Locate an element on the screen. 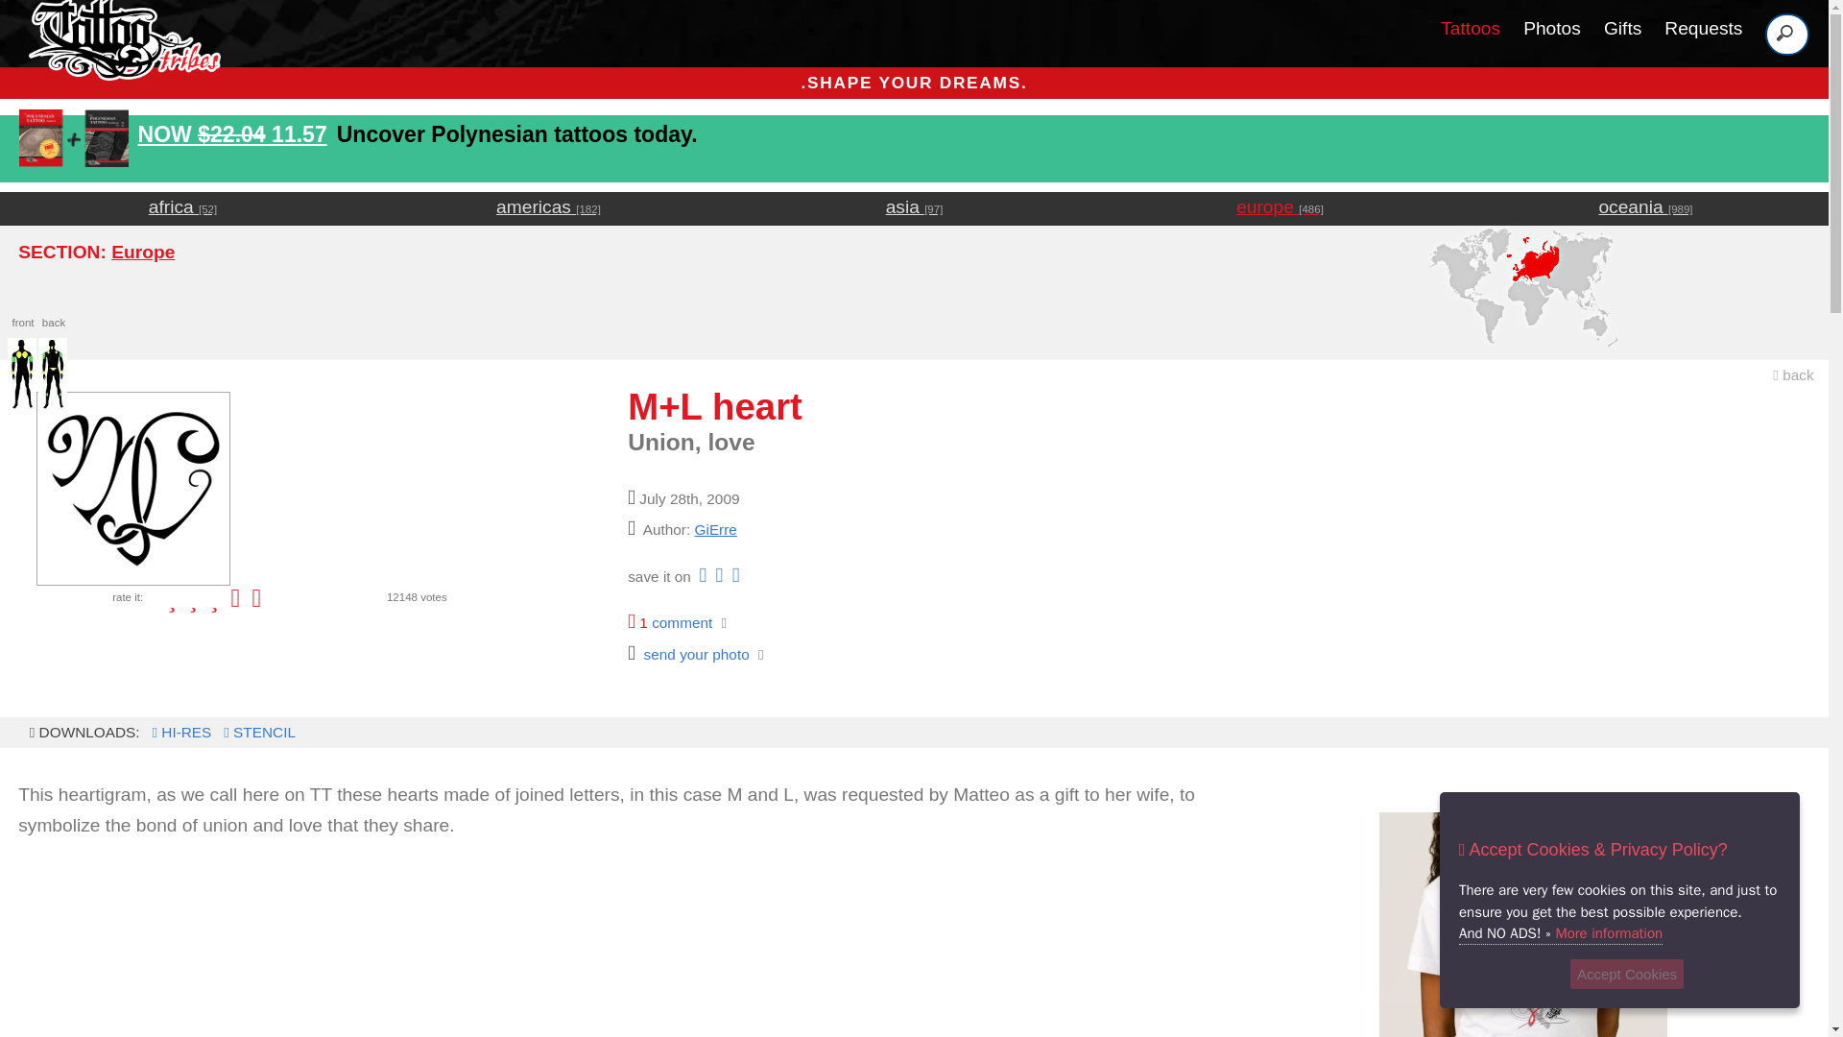  GiErre is located at coordinates (716, 530).